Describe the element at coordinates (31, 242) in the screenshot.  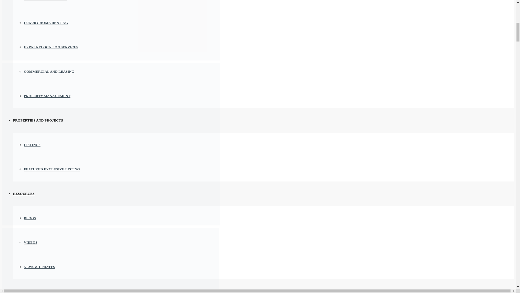
I see `VIDEOS` at that location.